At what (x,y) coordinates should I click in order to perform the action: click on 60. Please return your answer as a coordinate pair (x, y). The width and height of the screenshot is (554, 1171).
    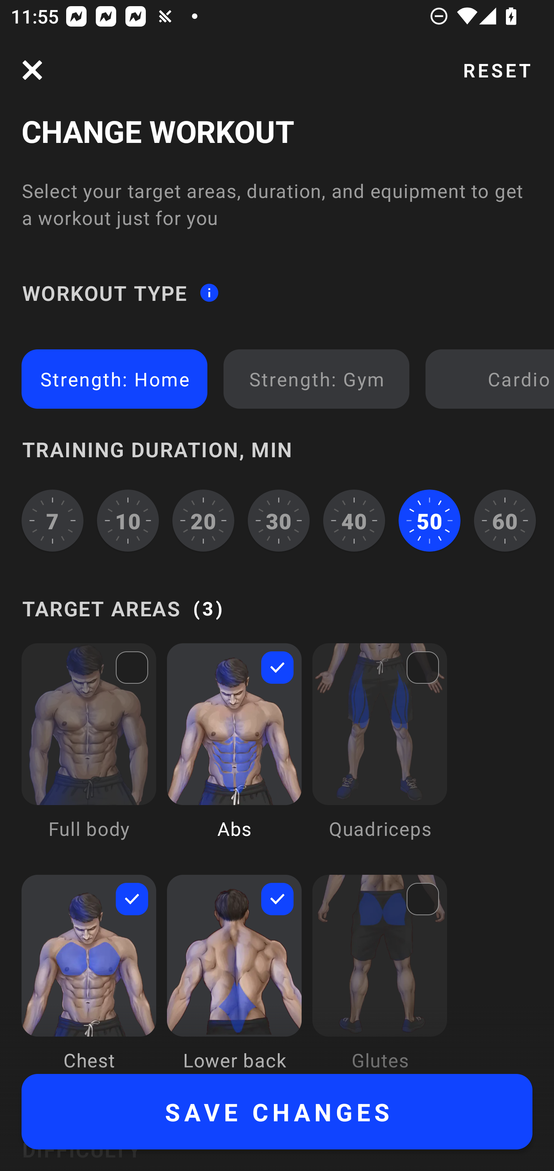
    Looking at the image, I should click on (505, 520).